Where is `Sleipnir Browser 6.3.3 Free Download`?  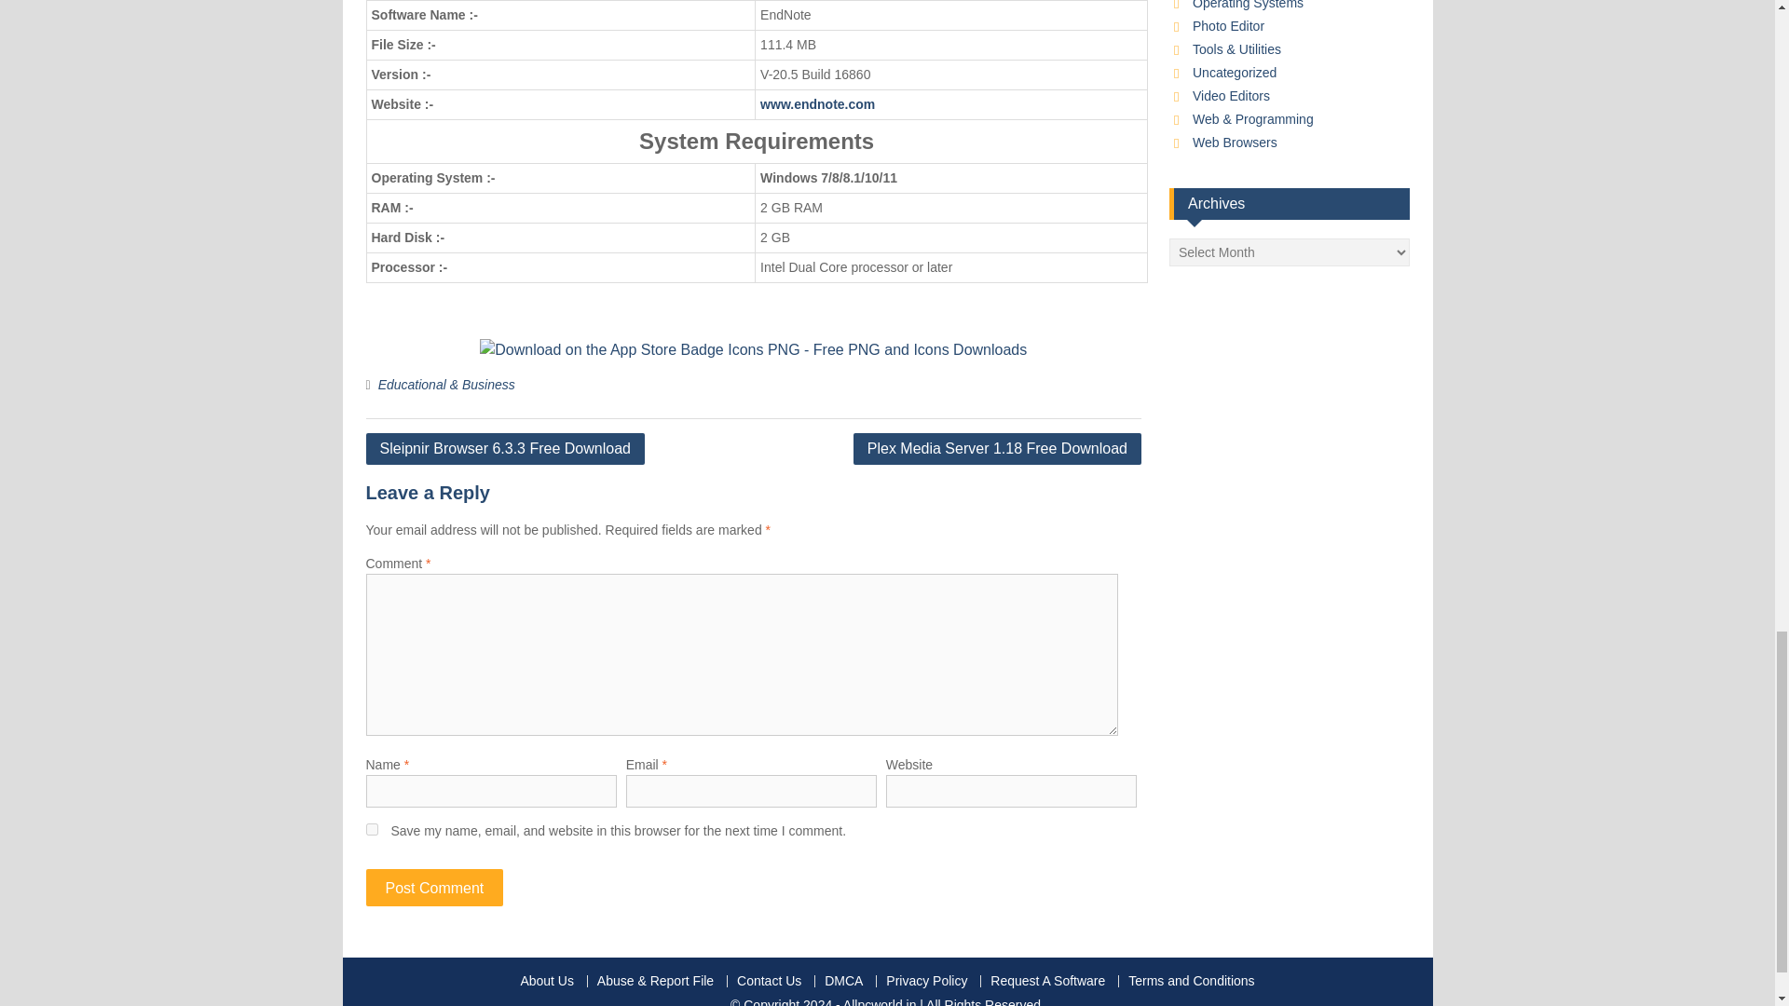
Sleipnir Browser 6.3.3 Free Download is located at coordinates (504, 449).